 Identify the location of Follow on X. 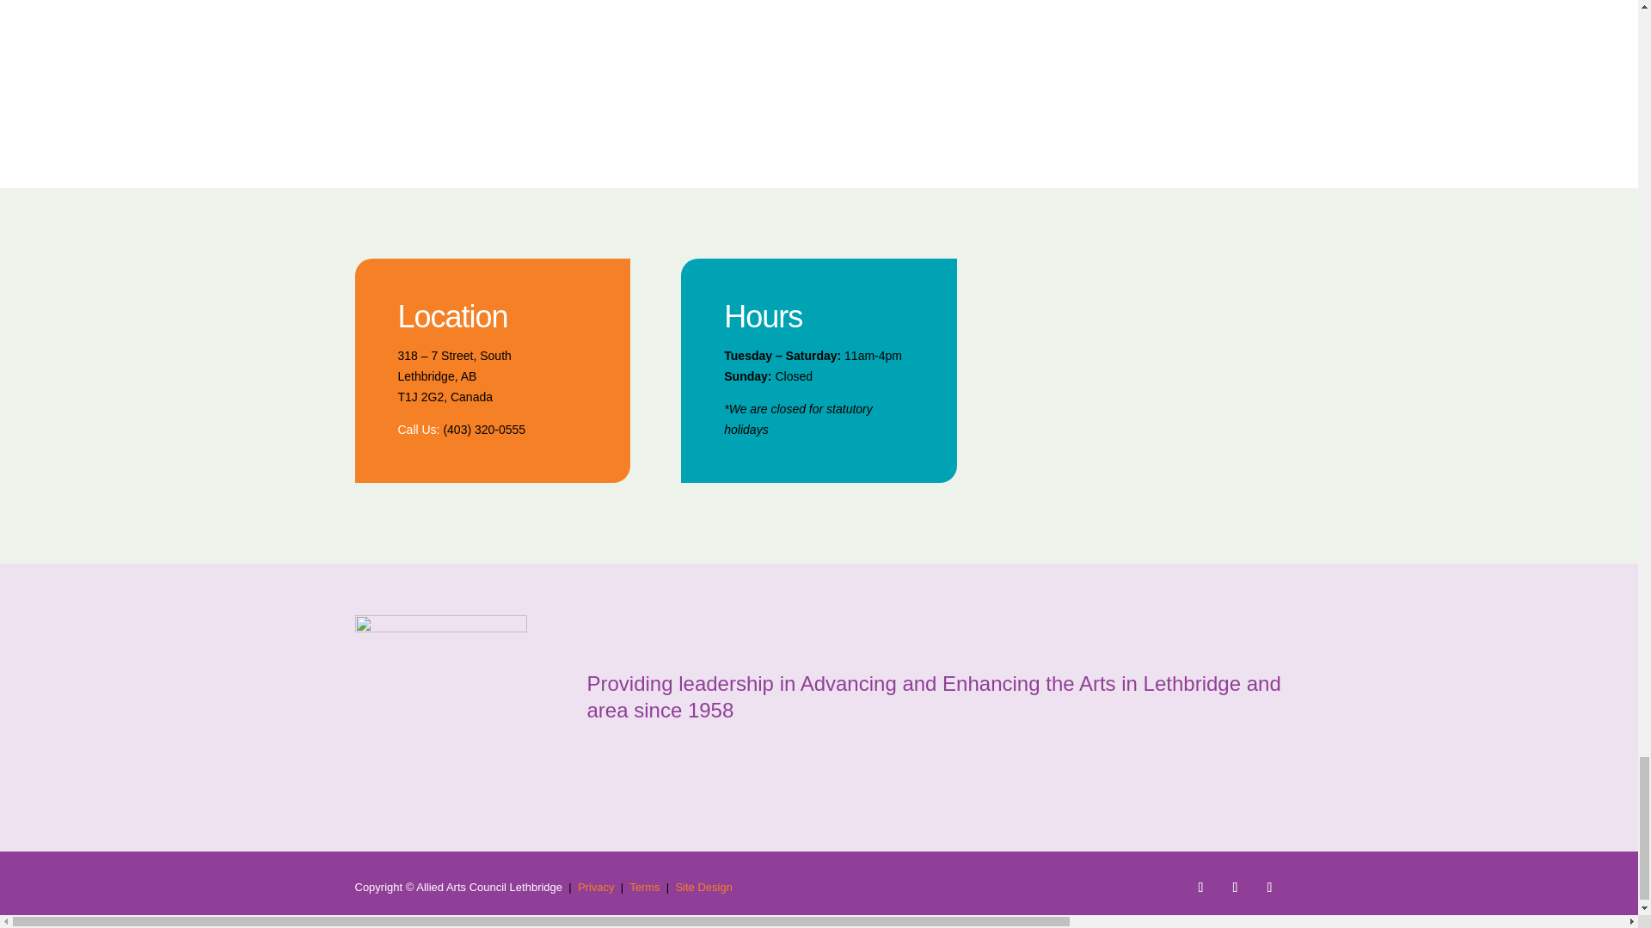
(1235, 887).